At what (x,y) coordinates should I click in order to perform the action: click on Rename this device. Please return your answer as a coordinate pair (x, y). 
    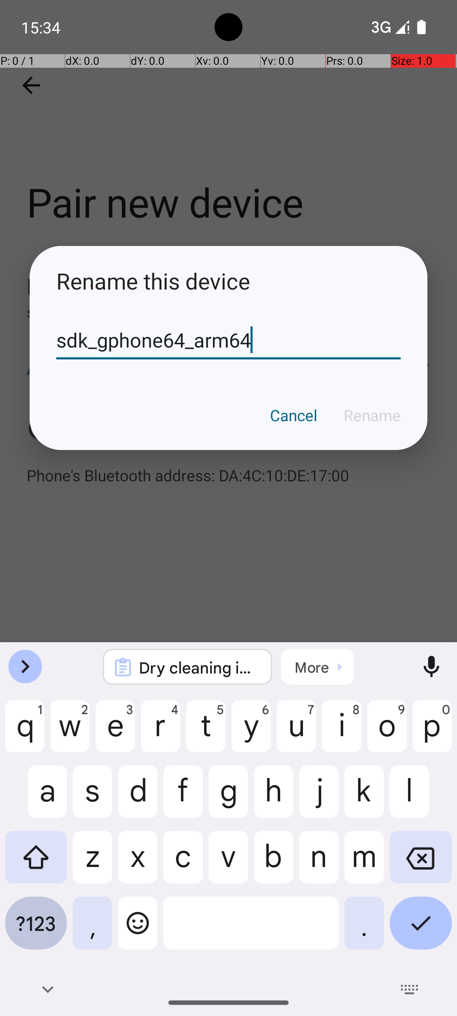
    Looking at the image, I should click on (228, 281).